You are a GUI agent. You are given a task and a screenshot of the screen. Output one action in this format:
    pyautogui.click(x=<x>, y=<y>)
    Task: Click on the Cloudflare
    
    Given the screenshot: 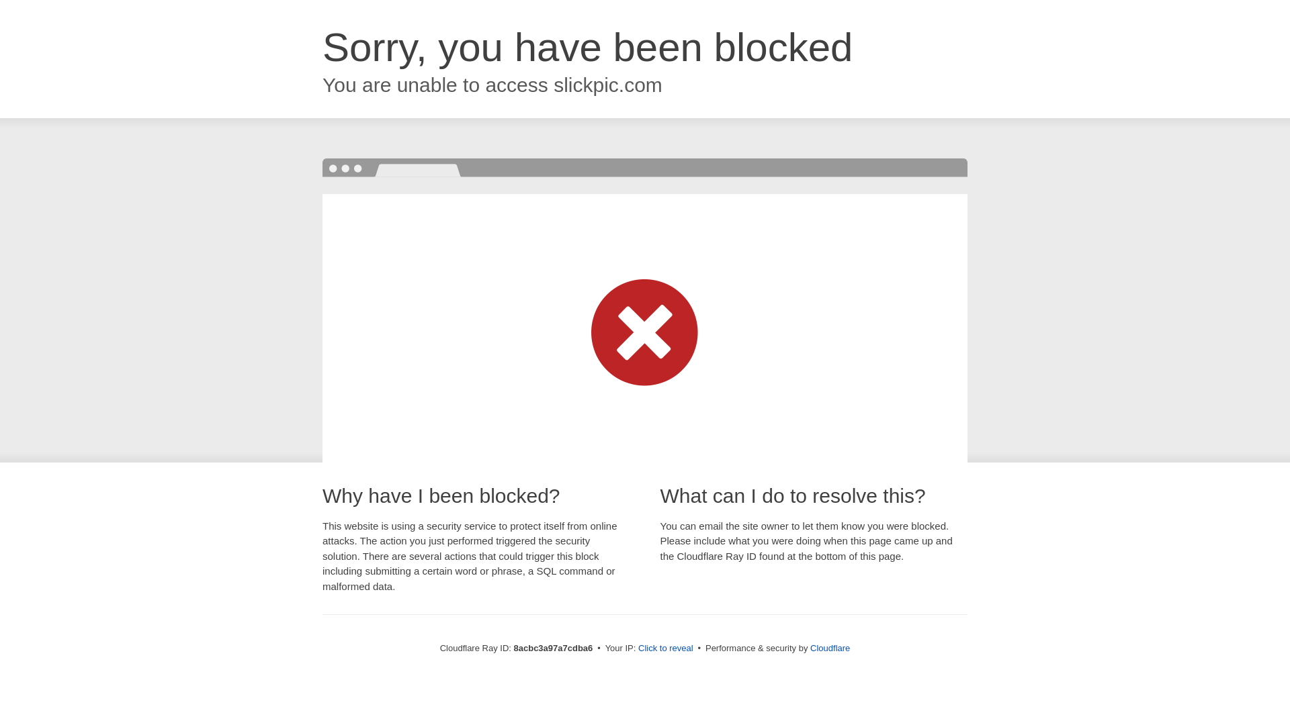 What is the action you would take?
    pyautogui.click(x=830, y=648)
    